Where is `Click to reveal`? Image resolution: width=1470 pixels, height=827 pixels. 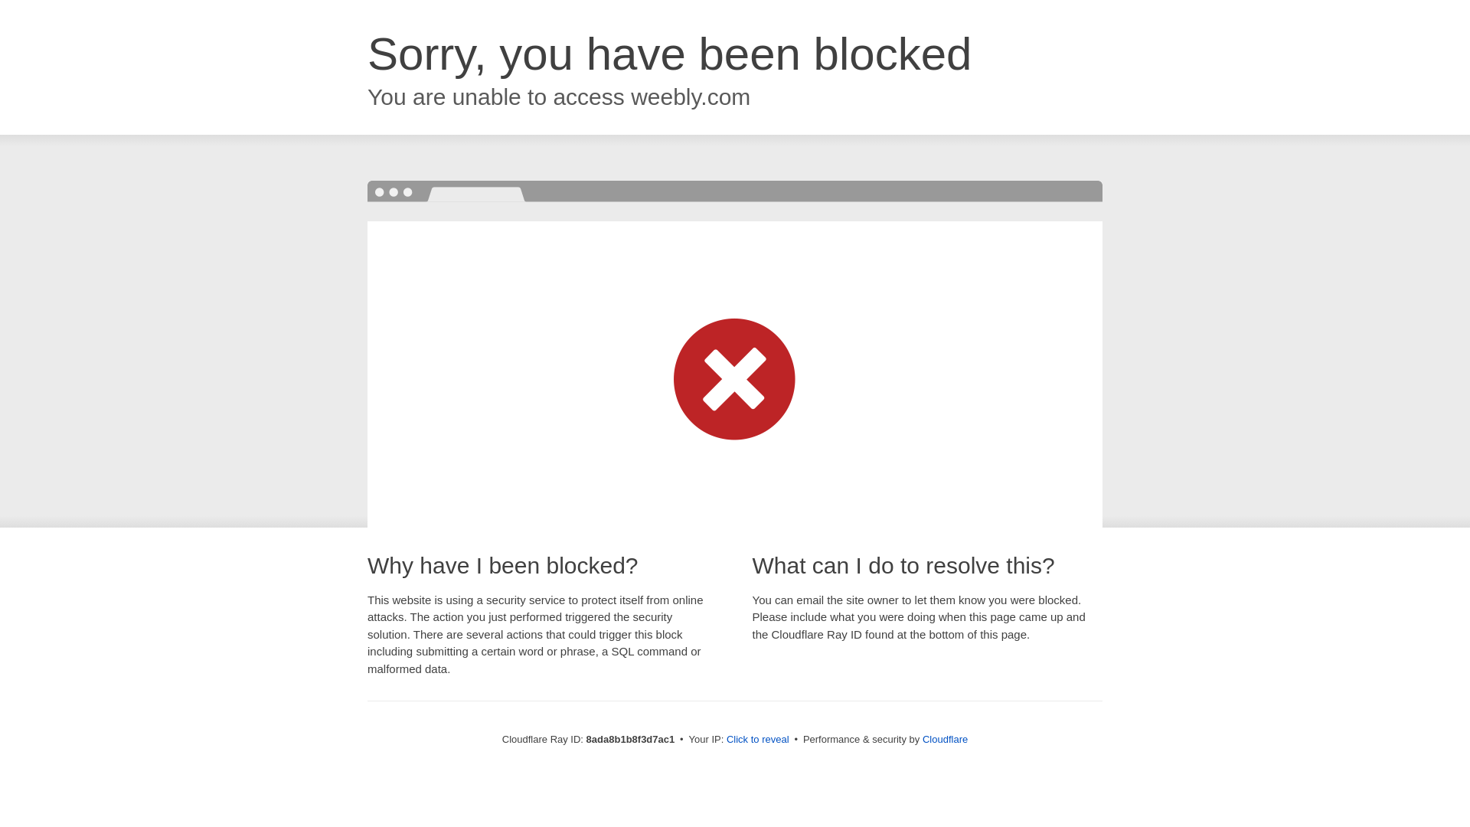
Click to reveal is located at coordinates (758, 740).